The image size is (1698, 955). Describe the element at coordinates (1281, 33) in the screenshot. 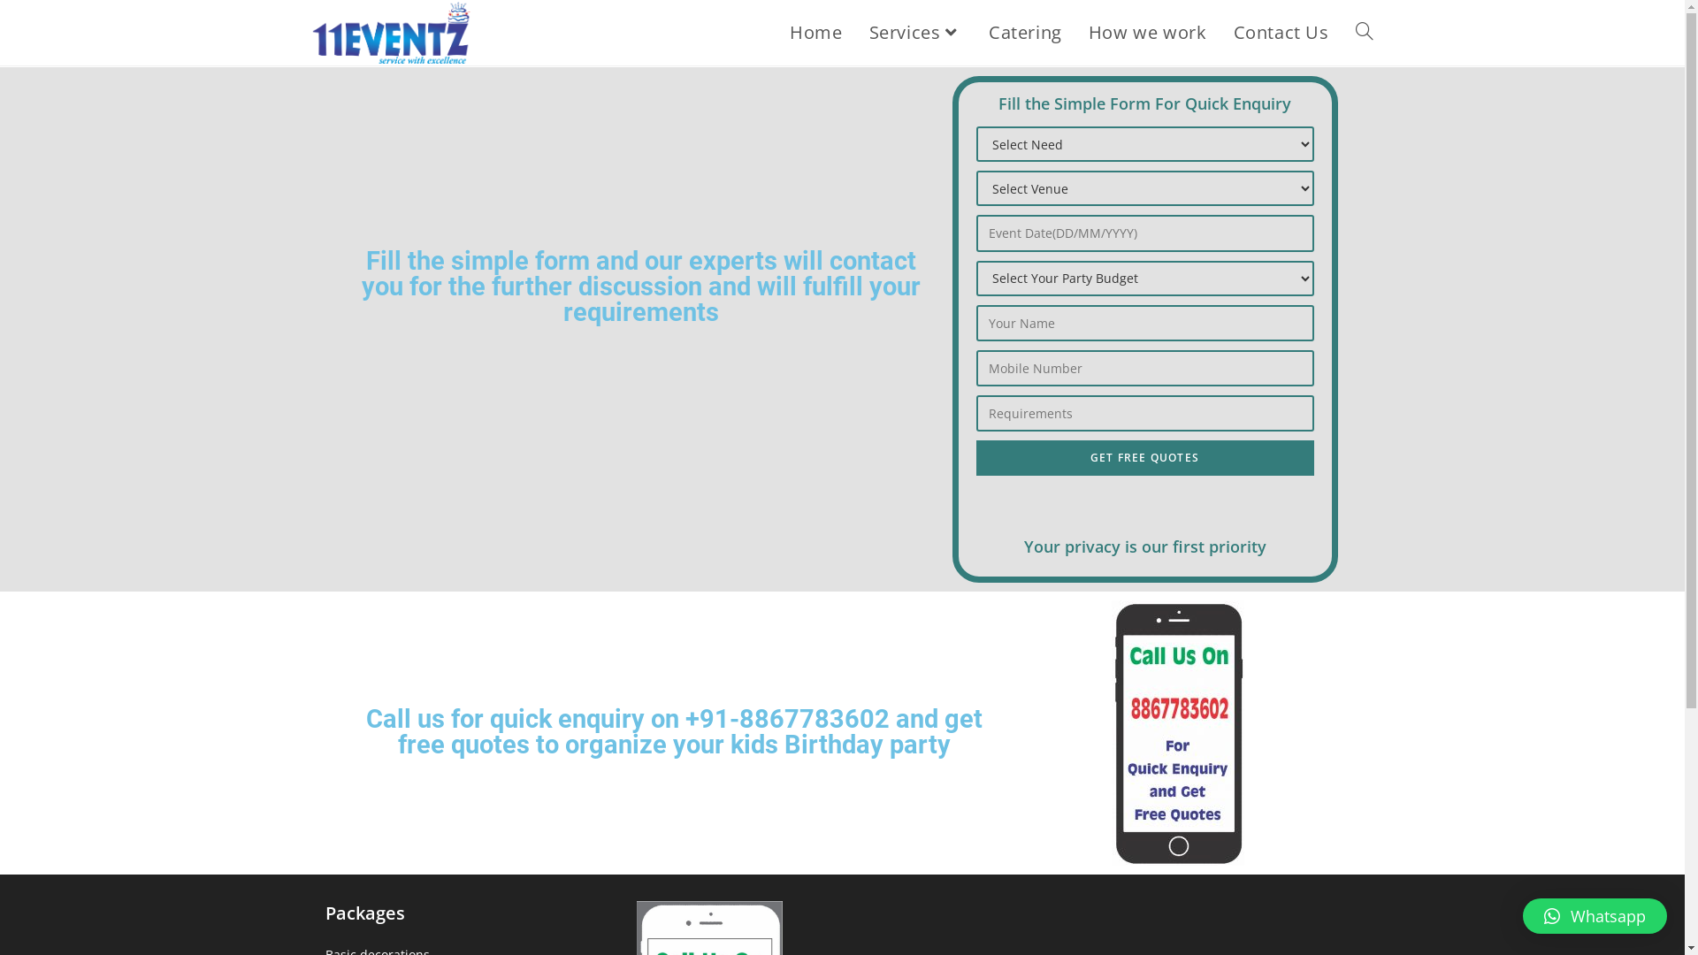

I see `Contact Us` at that location.